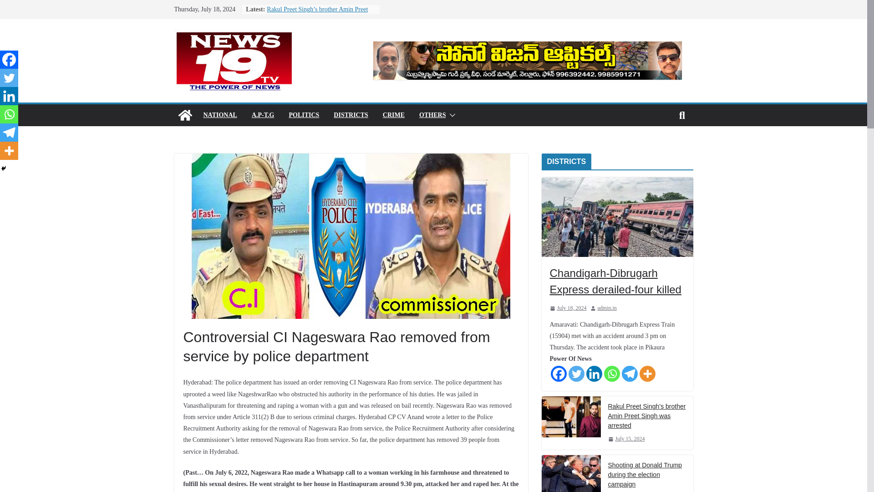 The width and height of the screenshot is (874, 492). I want to click on Facebook, so click(9, 60).